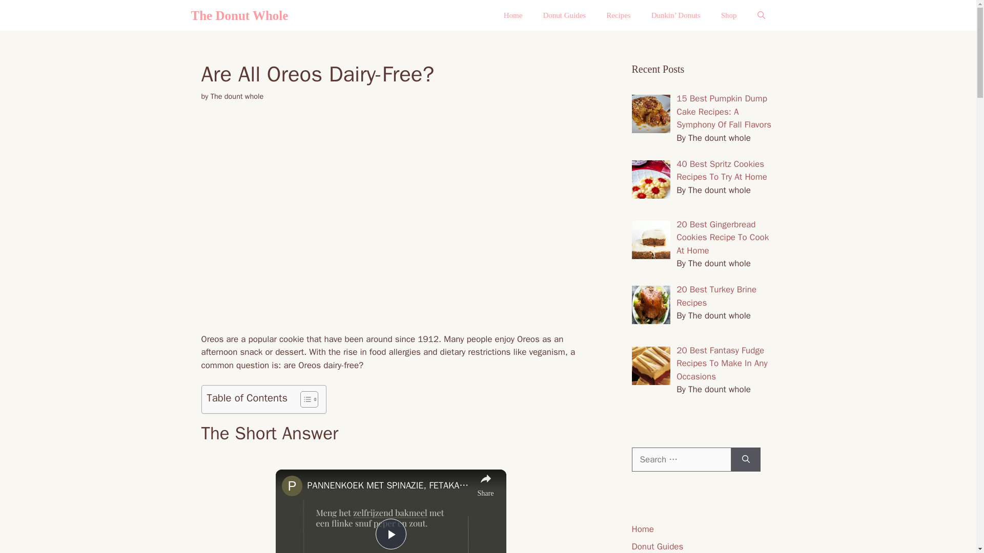 The image size is (984, 553). Describe the element at coordinates (514, 15) in the screenshot. I see `Home` at that location.